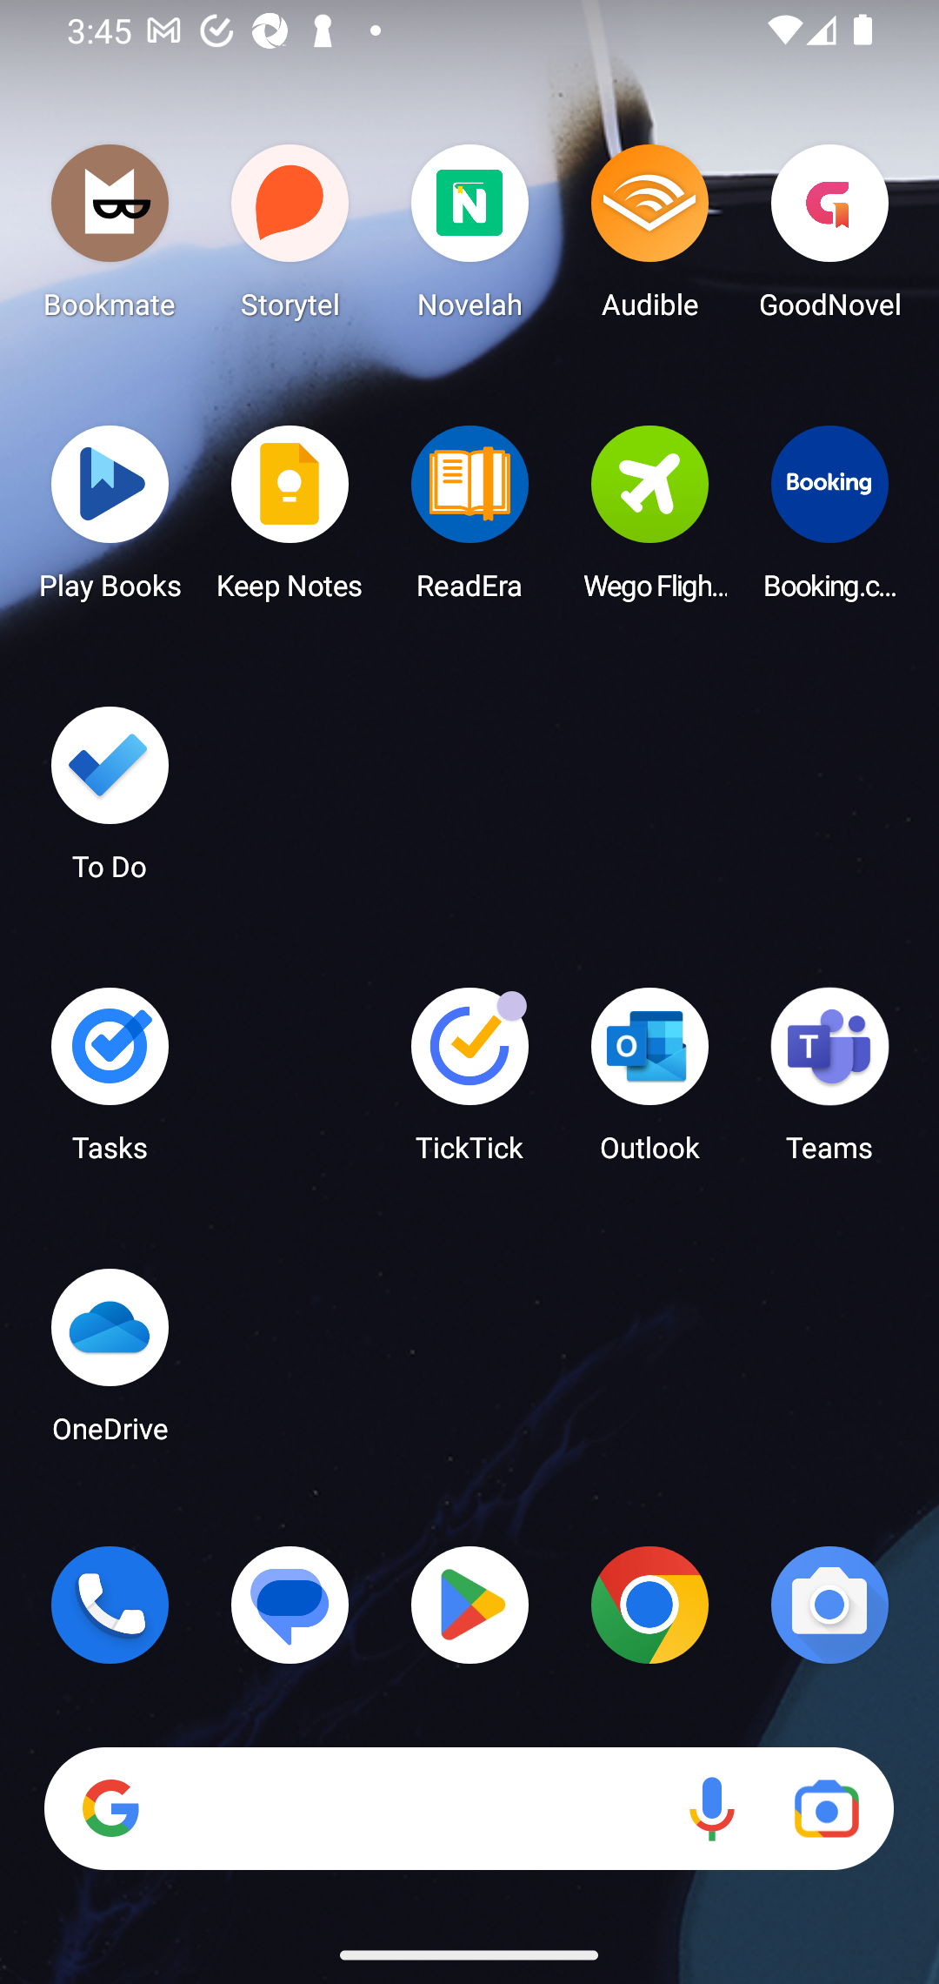 This screenshot has height=1984, width=939. What do you see at coordinates (469, 519) in the screenshot?
I see `ReadEra` at bounding box center [469, 519].